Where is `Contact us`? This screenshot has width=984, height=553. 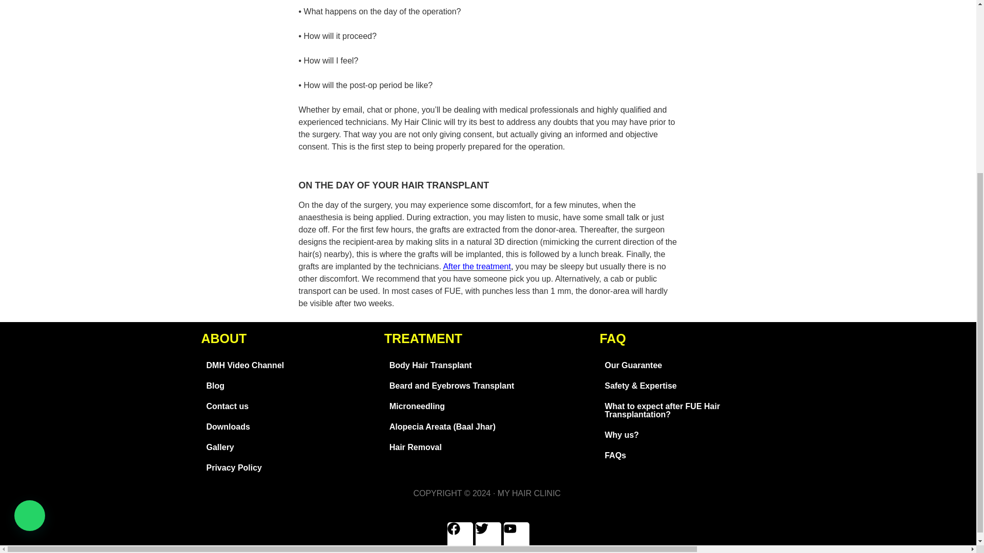
Contact us is located at coordinates (287, 407).